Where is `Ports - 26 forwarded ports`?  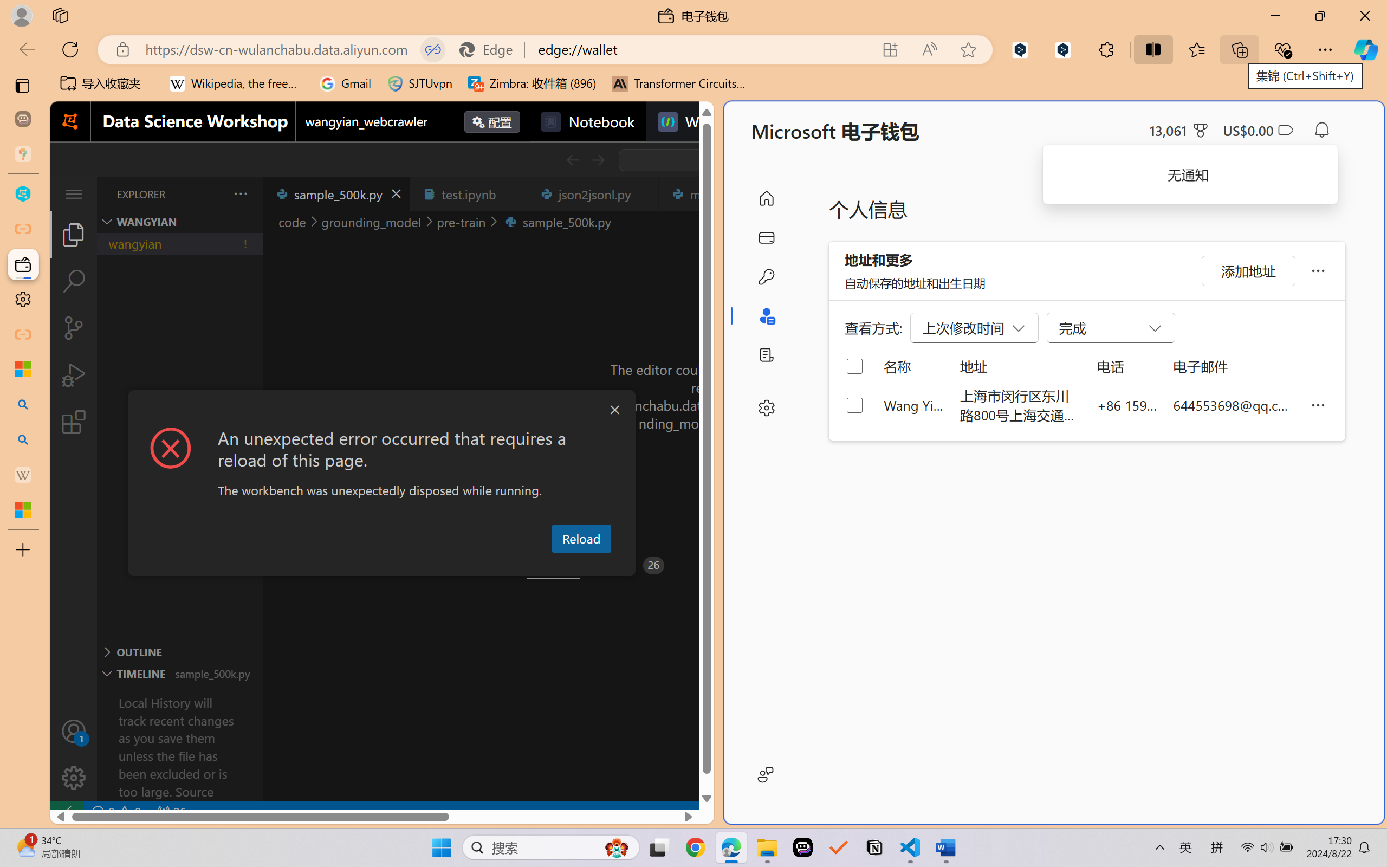
Ports - 26 forwarded ports is located at coordinates (632, 565).